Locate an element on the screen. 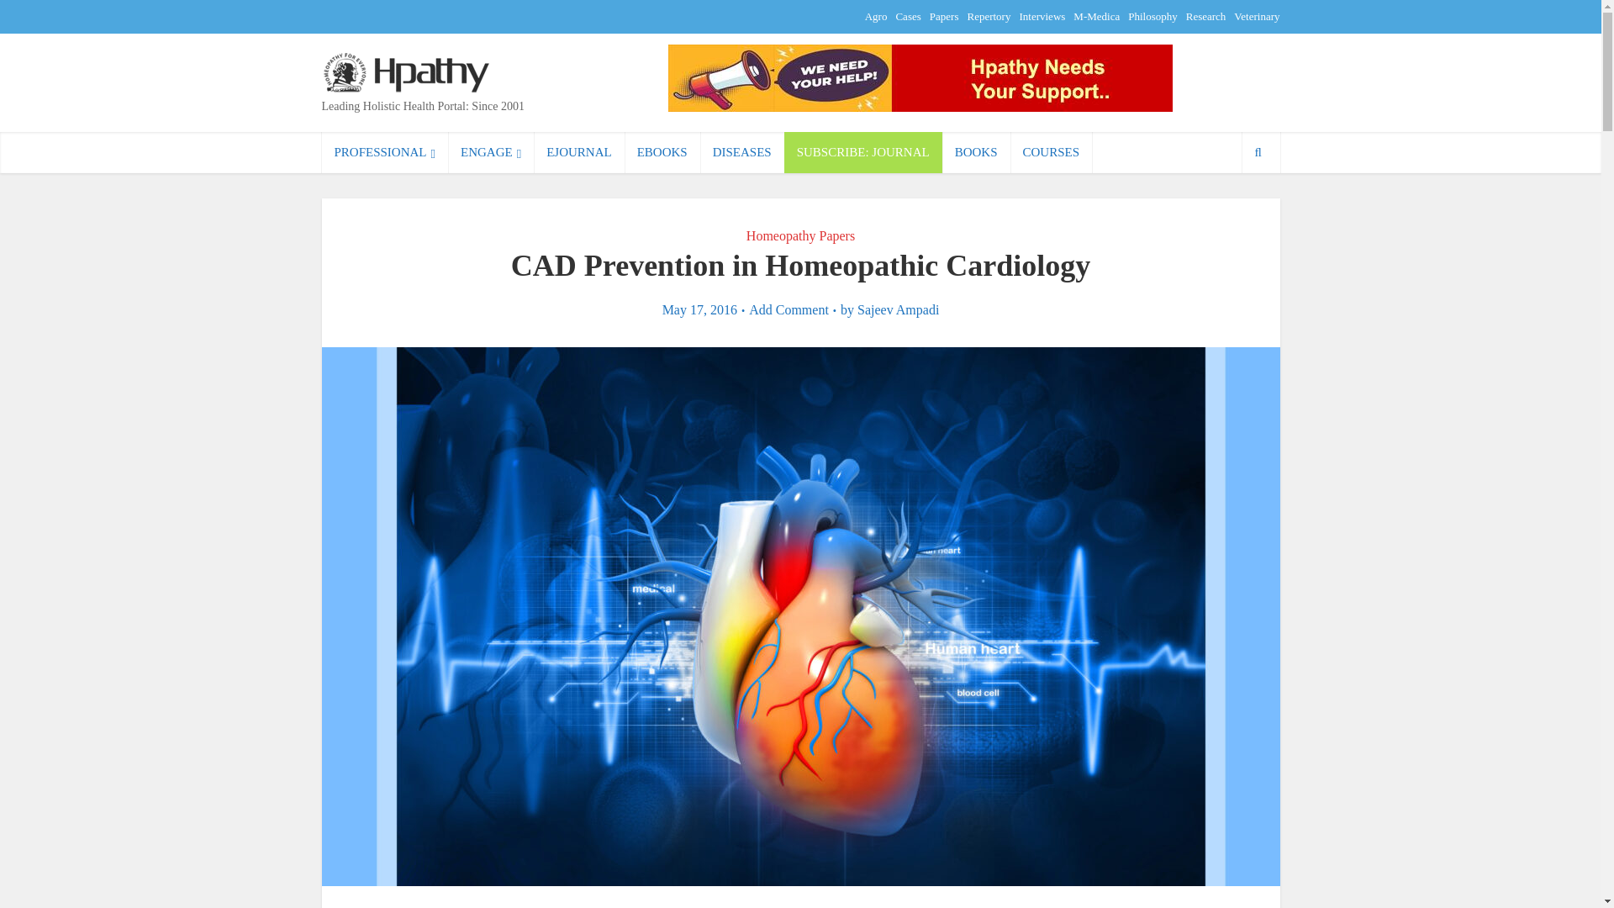  EJOURNAL is located at coordinates (579, 152).